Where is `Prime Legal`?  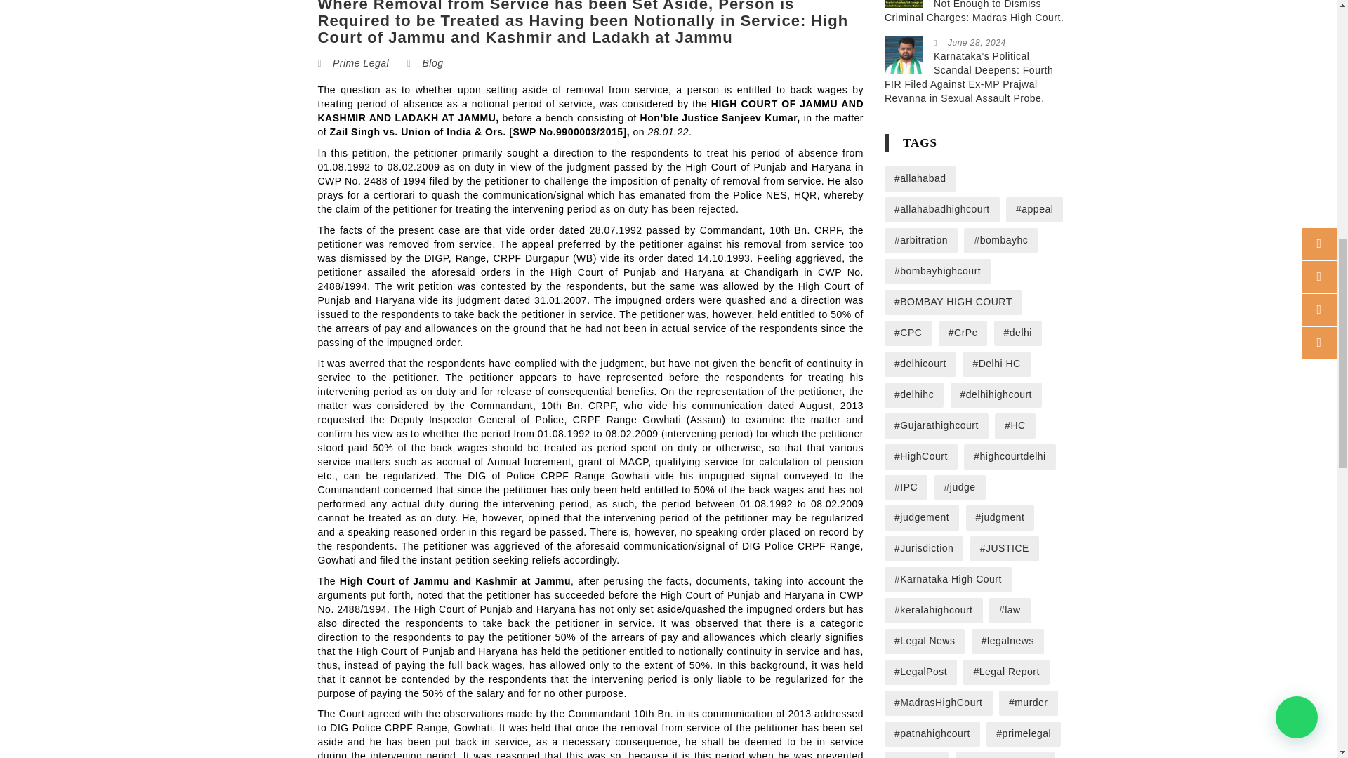 Prime Legal is located at coordinates (361, 63).